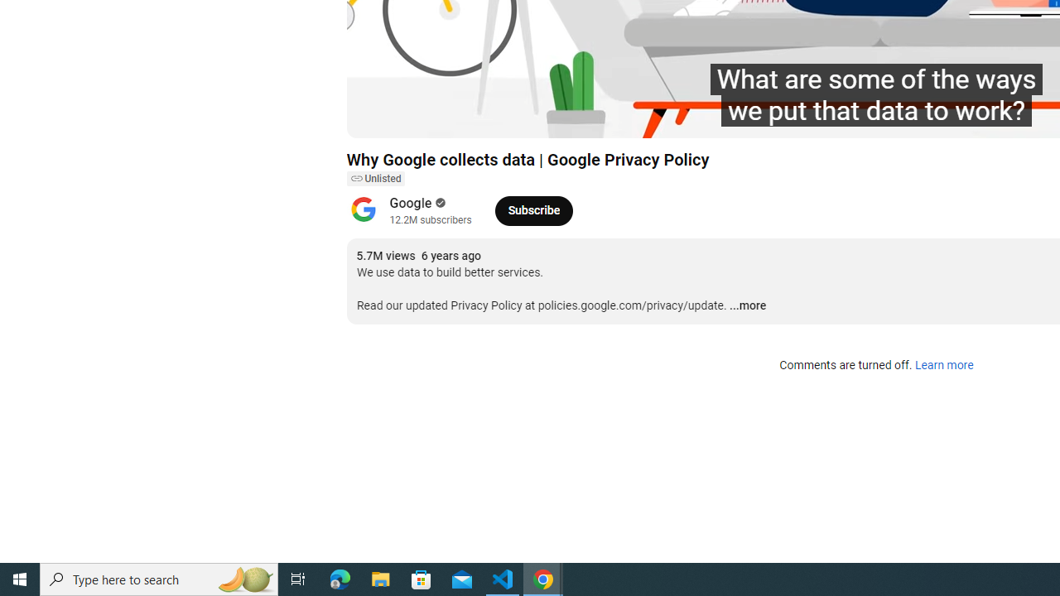 The width and height of the screenshot is (1060, 596). What do you see at coordinates (376, 118) in the screenshot?
I see `Pause (k)` at bounding box center [376, 118].